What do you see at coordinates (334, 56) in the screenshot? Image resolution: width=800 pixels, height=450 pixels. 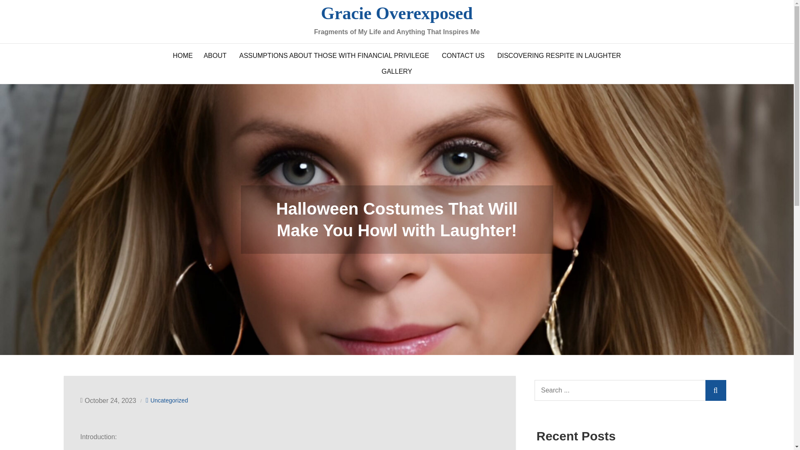 I see `ASSUMPTIONS ABOUT THOSE WITH FINANCIAL PRIVILEGE` at bounding box center [334, 56].